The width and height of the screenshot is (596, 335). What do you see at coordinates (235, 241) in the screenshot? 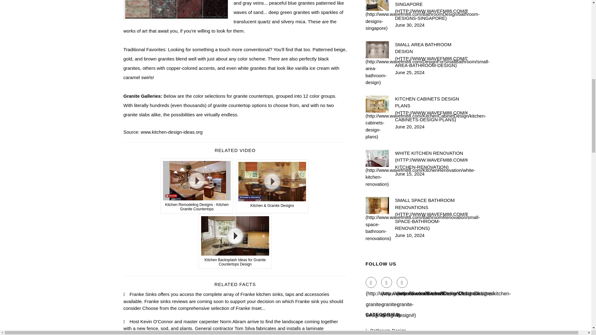
I see `View this video from YouTube` at bounding box center [235, 241].